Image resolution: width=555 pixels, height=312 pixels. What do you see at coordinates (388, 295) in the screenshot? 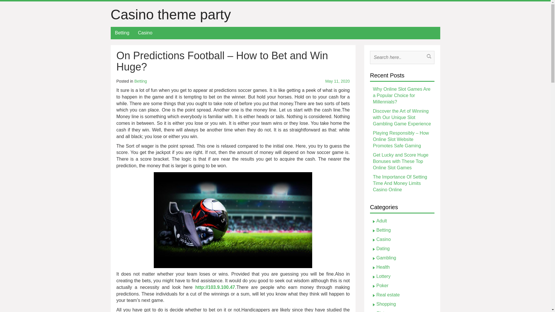
I see `Real estate` at bounding box center [388, 295].